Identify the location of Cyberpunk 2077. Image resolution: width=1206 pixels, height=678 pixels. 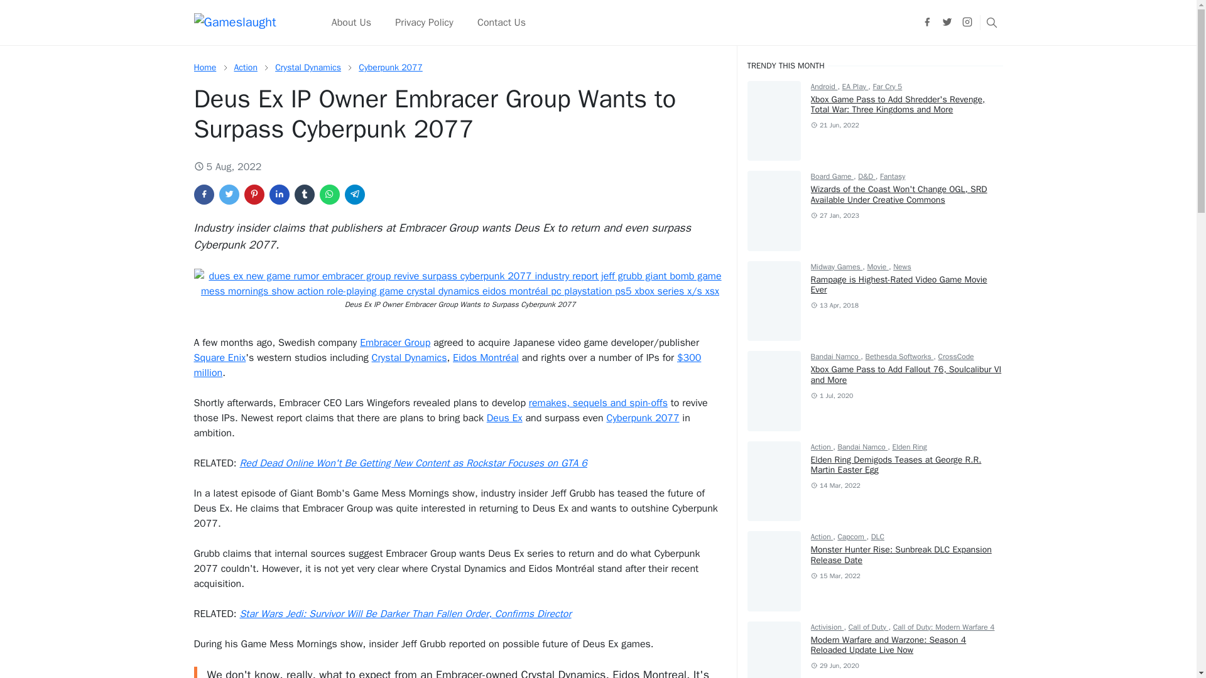
(391, 67).